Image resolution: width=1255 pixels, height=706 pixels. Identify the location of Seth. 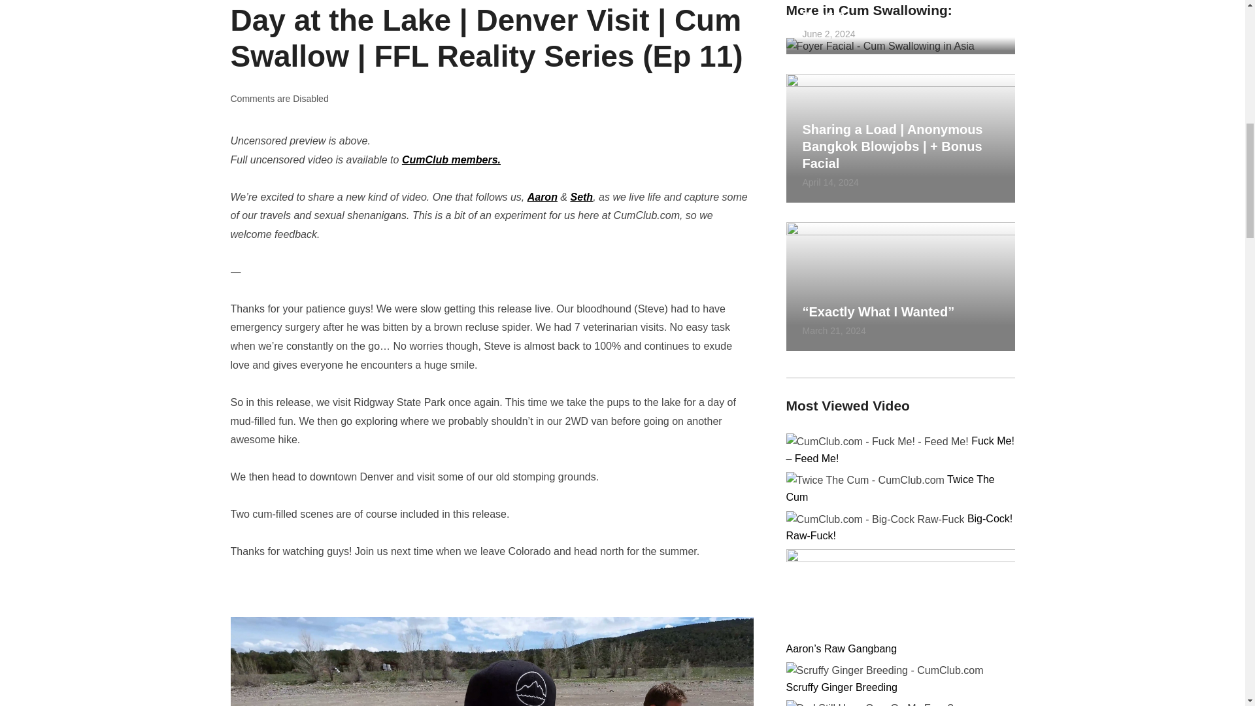
(580, 196).